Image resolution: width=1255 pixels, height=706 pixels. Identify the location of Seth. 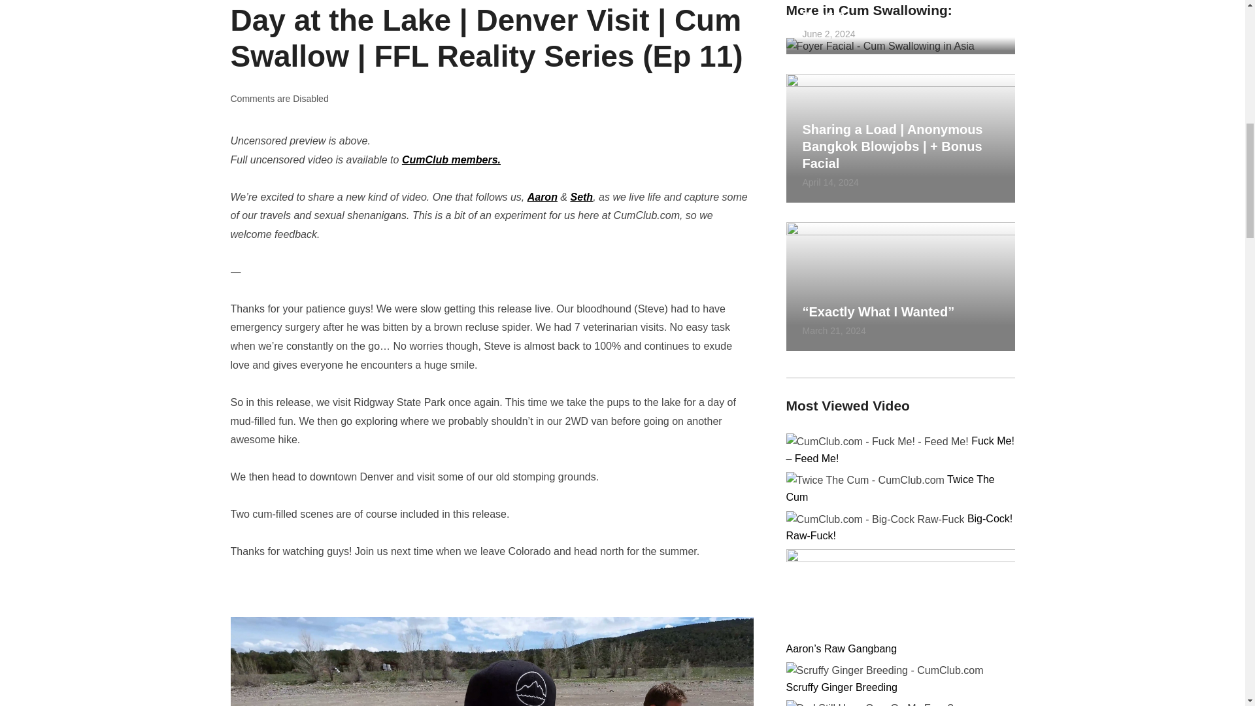
(580, 196).